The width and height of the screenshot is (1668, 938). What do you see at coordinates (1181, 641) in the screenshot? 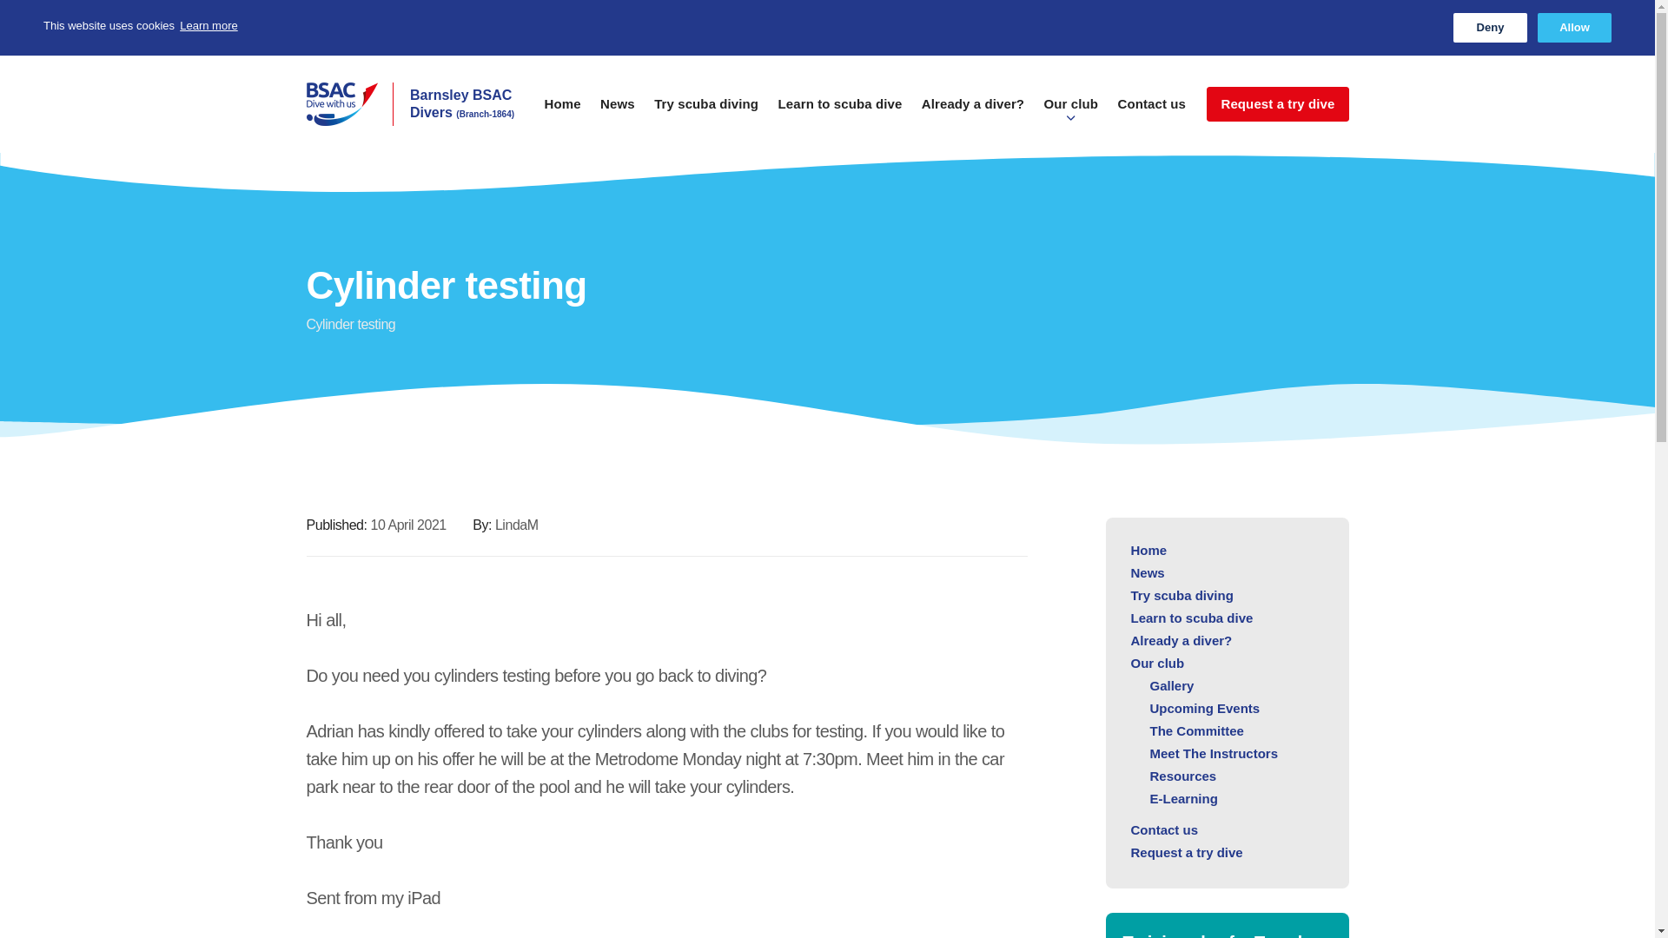
I see `Already a diver?` at bounding box center [1181, 641].